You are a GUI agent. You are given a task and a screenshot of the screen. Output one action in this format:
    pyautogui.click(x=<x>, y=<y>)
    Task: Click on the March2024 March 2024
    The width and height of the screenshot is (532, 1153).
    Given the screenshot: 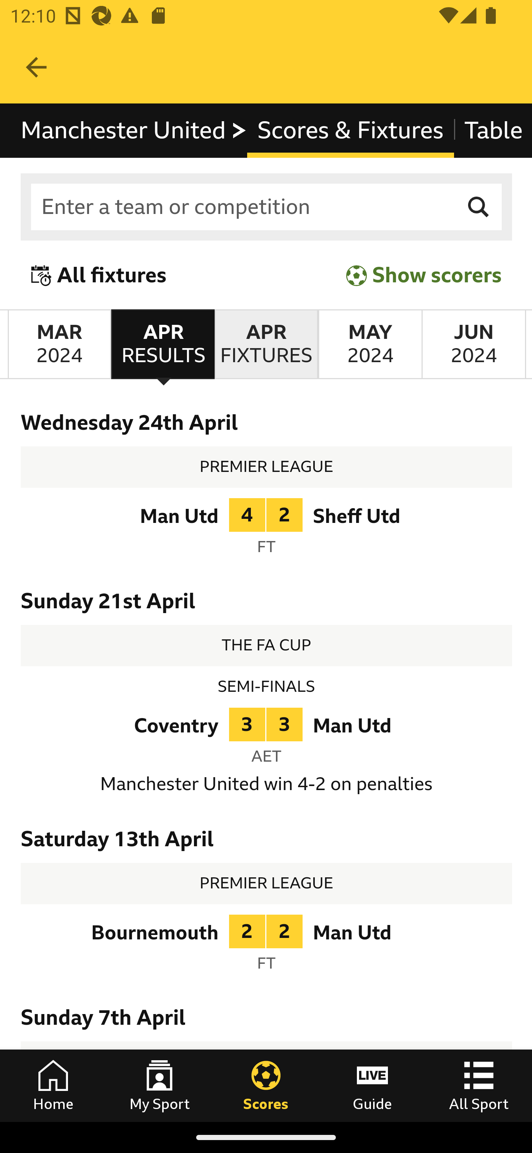 What is the action you would take?
    pyautogui.click(x=59, y=344)
    